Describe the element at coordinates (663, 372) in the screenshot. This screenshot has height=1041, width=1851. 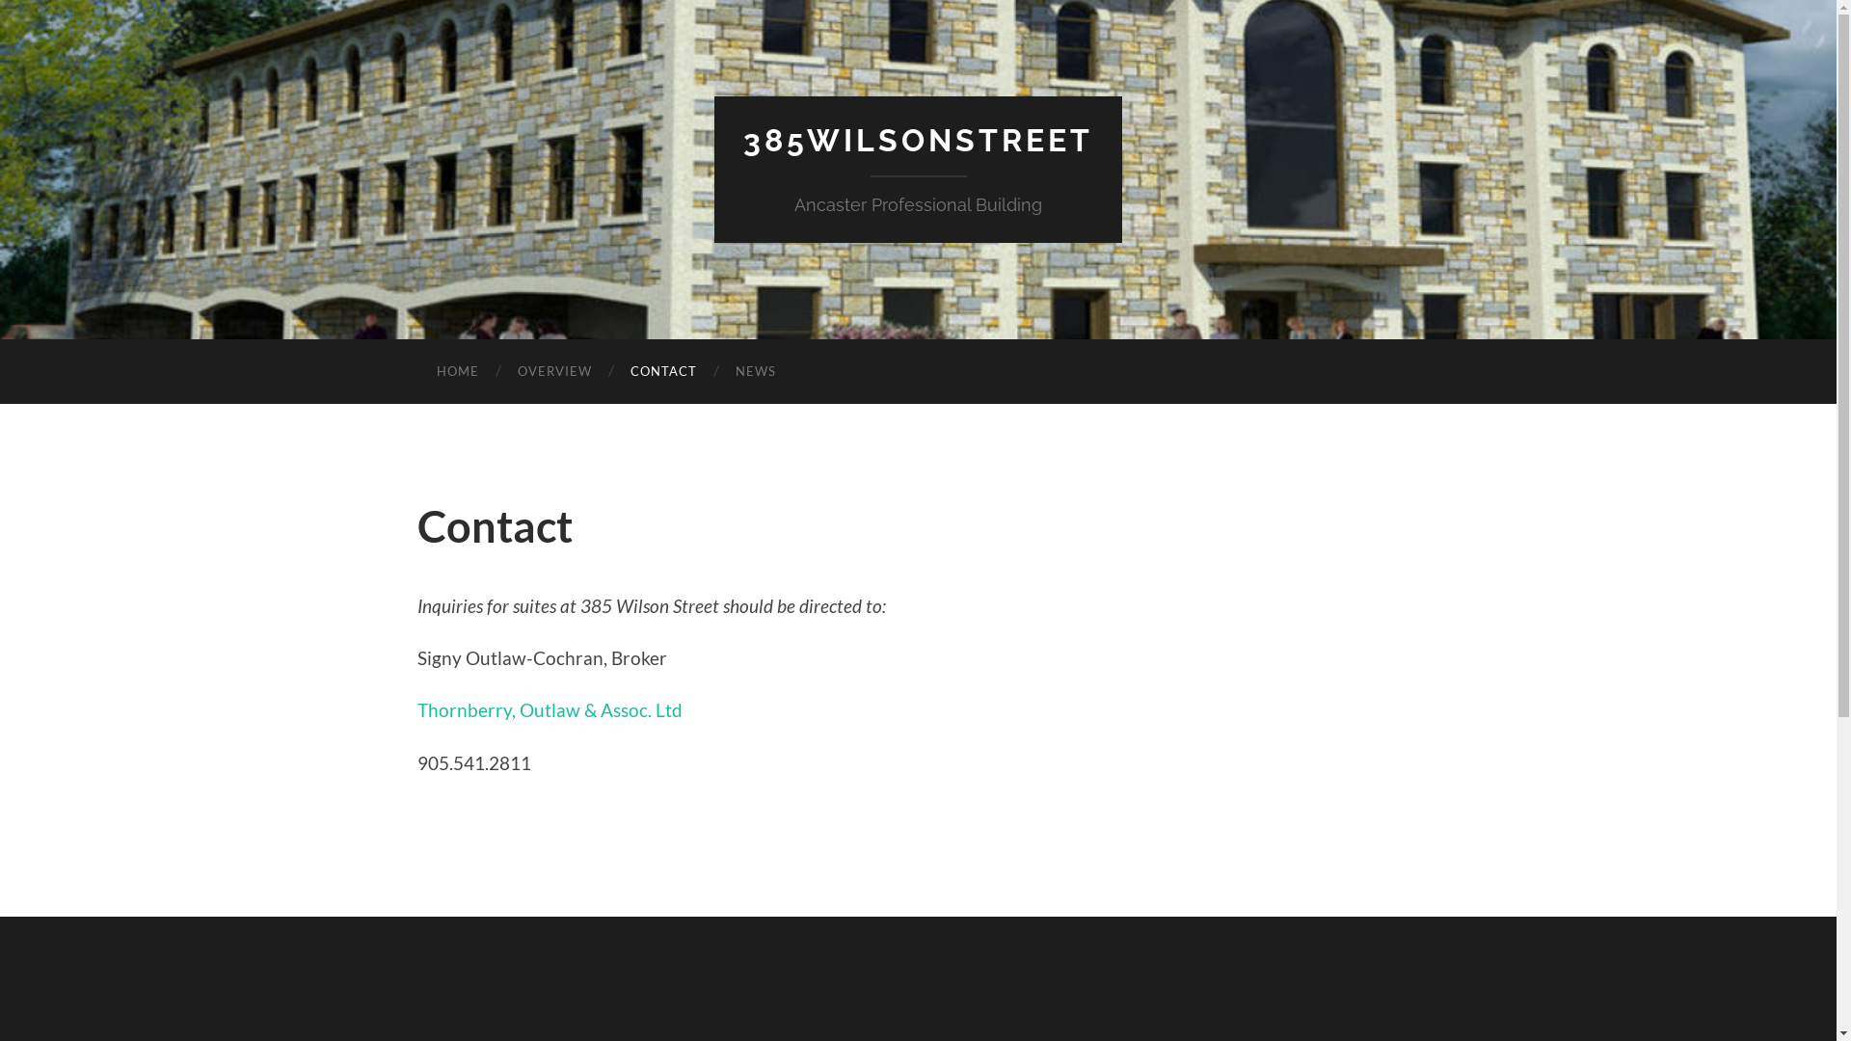
I see `CONTACT` at that location.